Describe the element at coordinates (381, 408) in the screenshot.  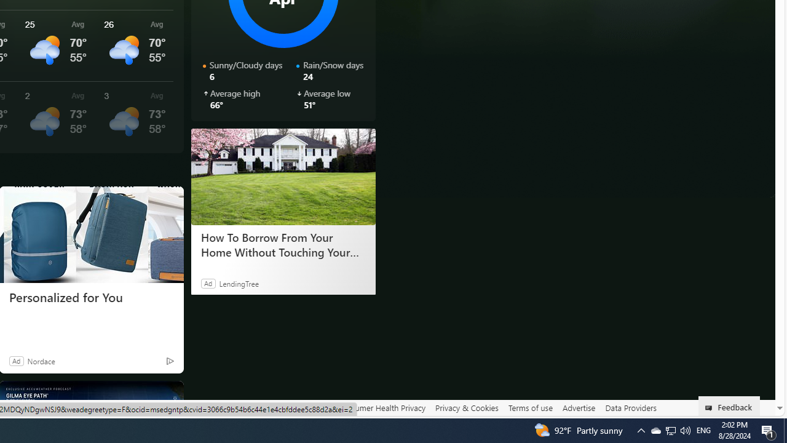
I see `Consumer Health Privacy` at that location.